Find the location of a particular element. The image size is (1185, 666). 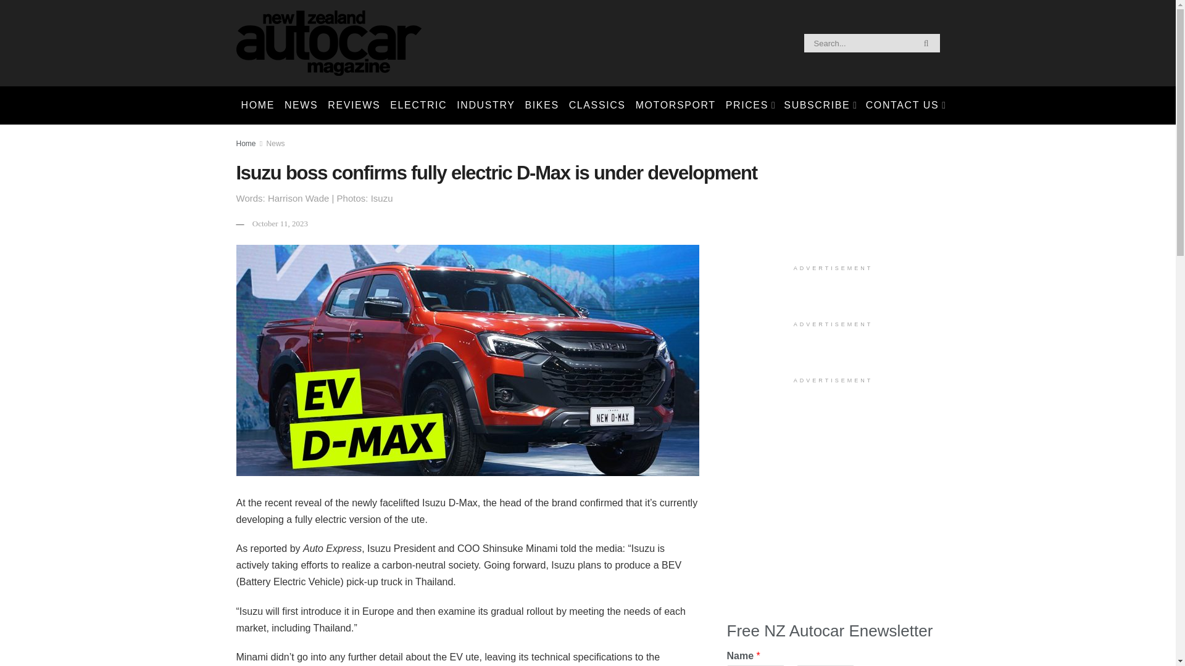

MOTORSPORT is located at coordinates (675, 105).